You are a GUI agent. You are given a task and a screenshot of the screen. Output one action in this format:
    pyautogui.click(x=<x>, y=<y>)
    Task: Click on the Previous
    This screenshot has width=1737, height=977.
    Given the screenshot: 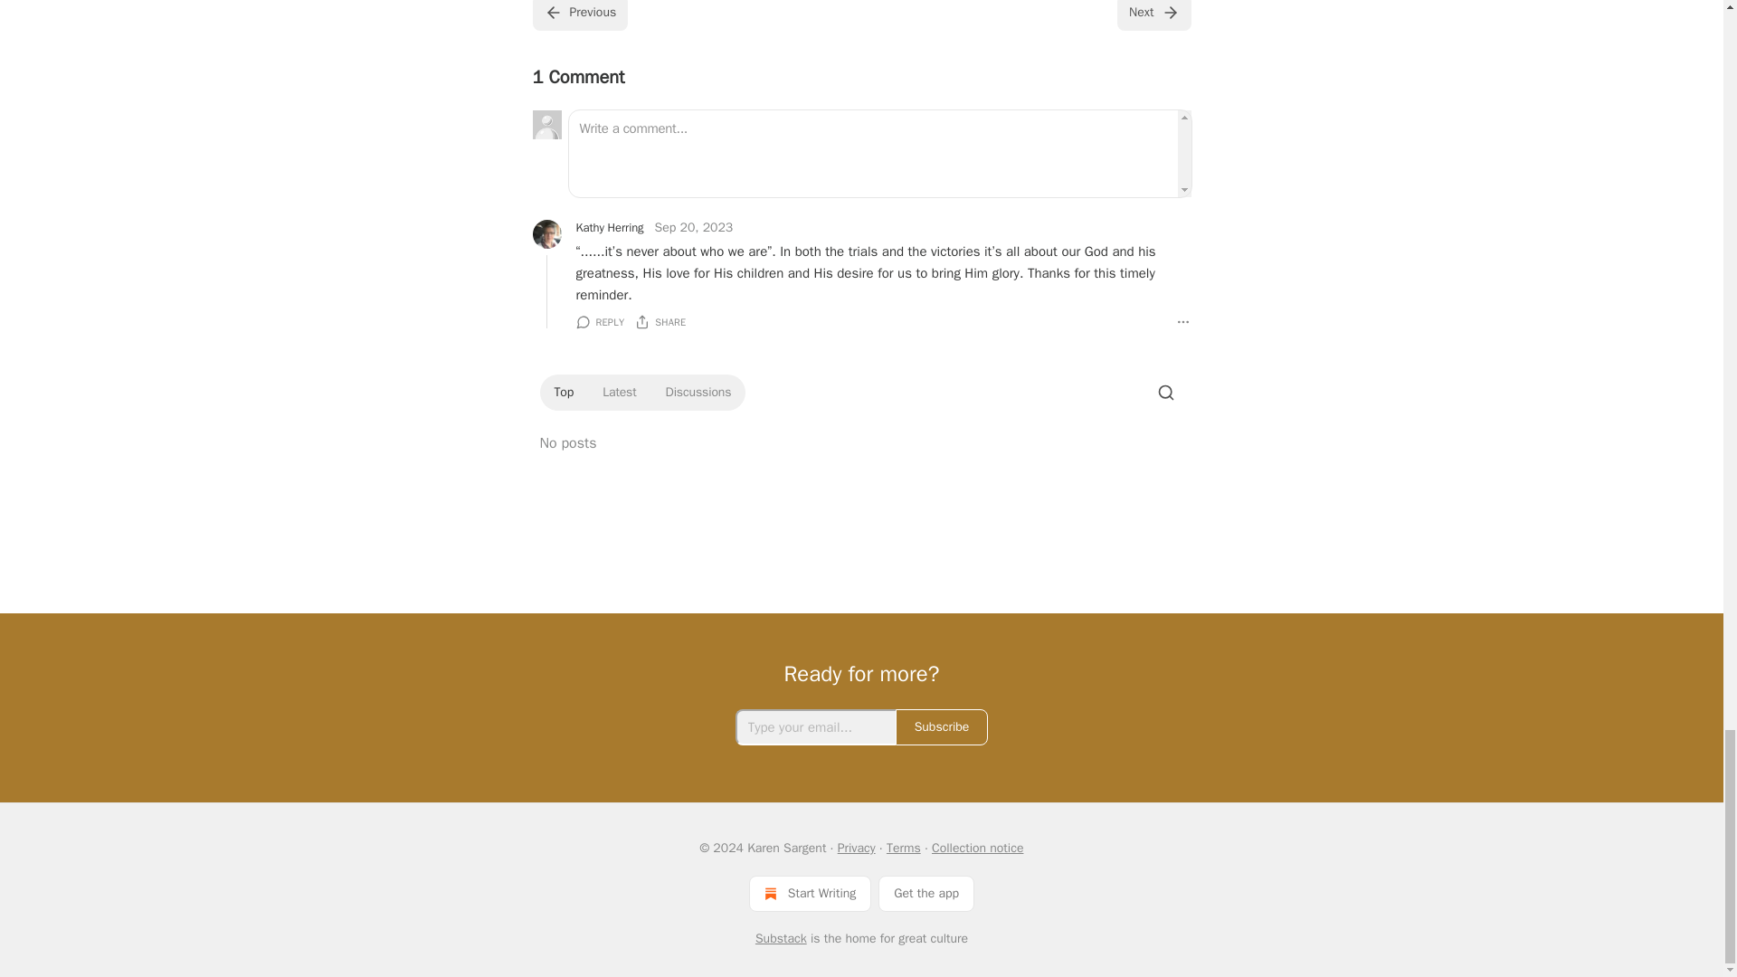 What is the action you would take?
    pyautogui.click(x=579, y=14)
    